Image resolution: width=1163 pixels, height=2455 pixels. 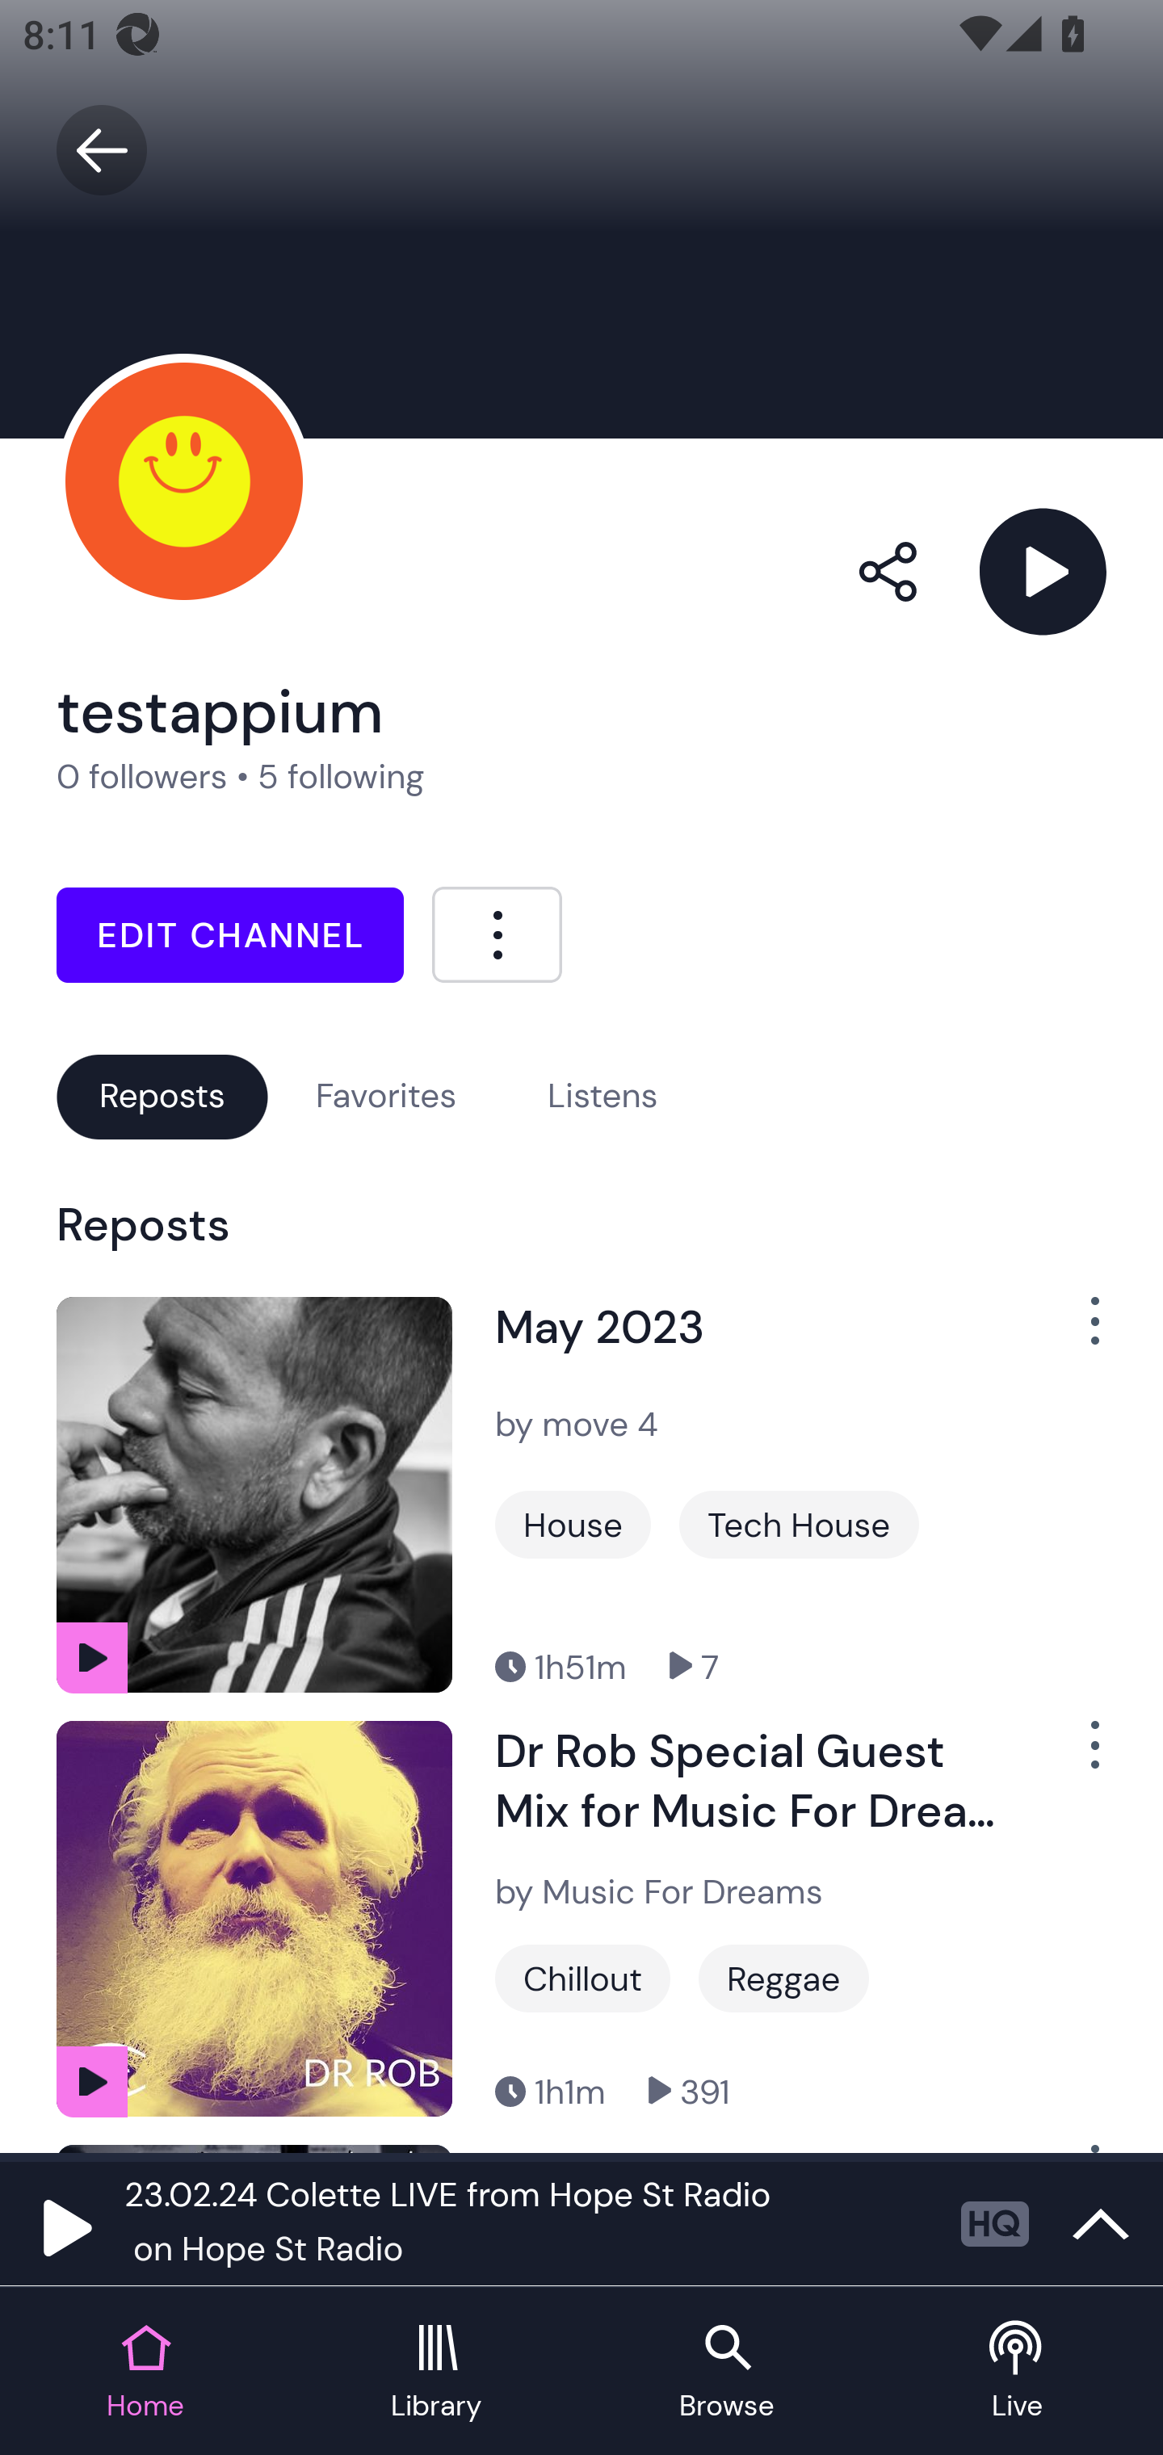 I want to click on Tech House, so click(x=798, y=1525).